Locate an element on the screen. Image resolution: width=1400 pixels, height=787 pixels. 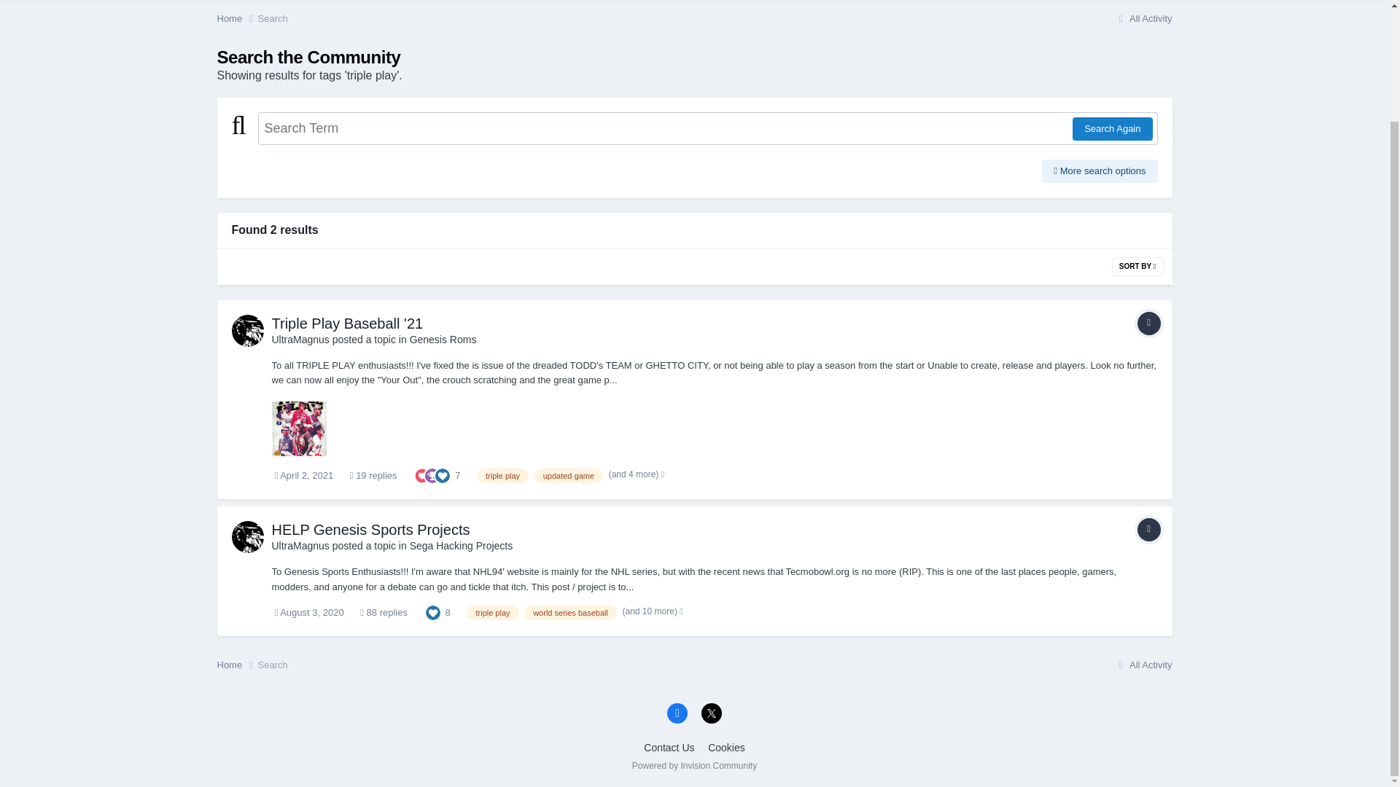
Go to UltraMagnus's profile is located at coordinates (248, 331).